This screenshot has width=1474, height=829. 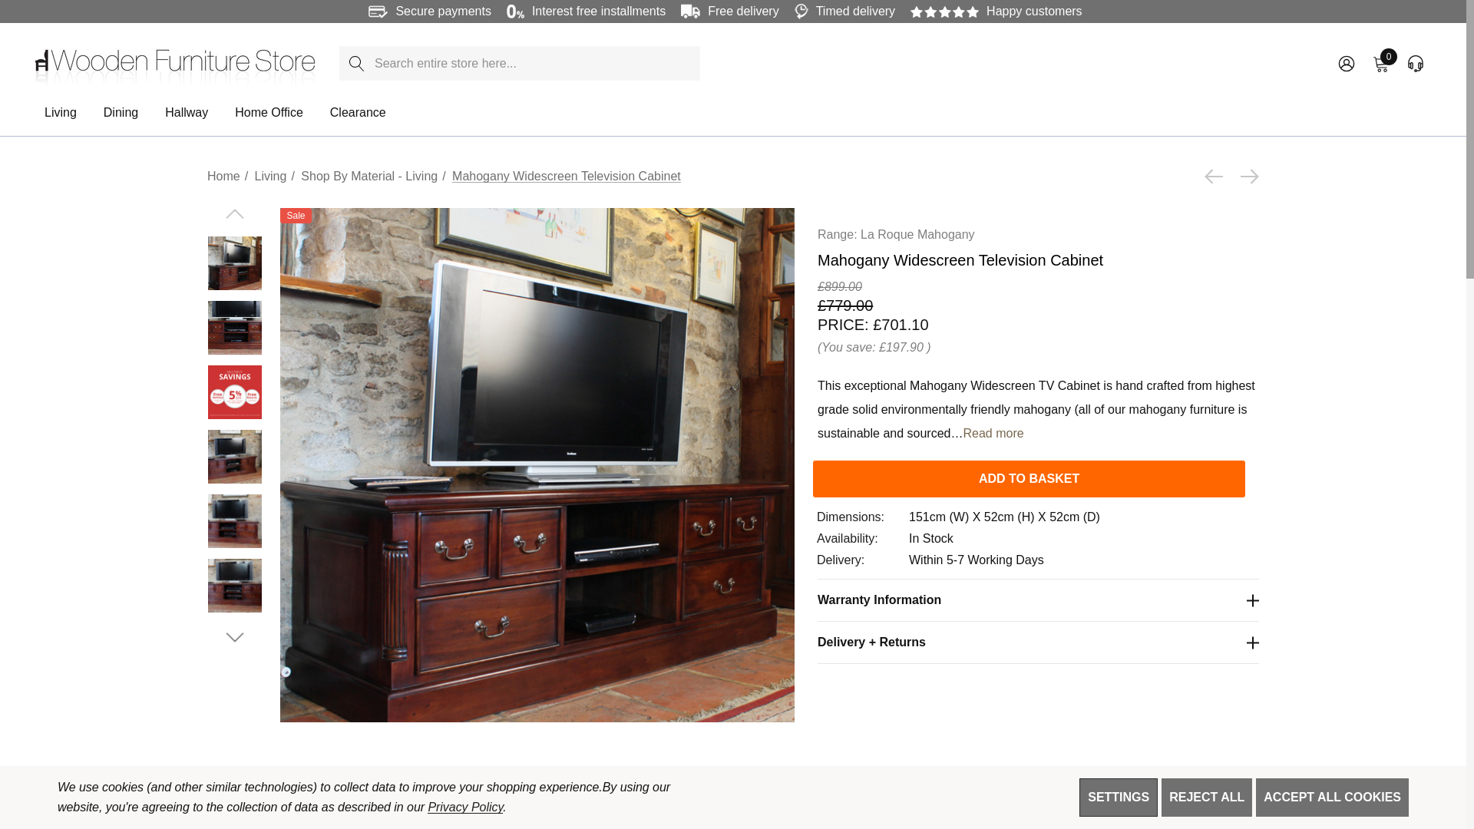 I want to click on ACCOUNT ACCOUNT, so click(x=1345, y=63).